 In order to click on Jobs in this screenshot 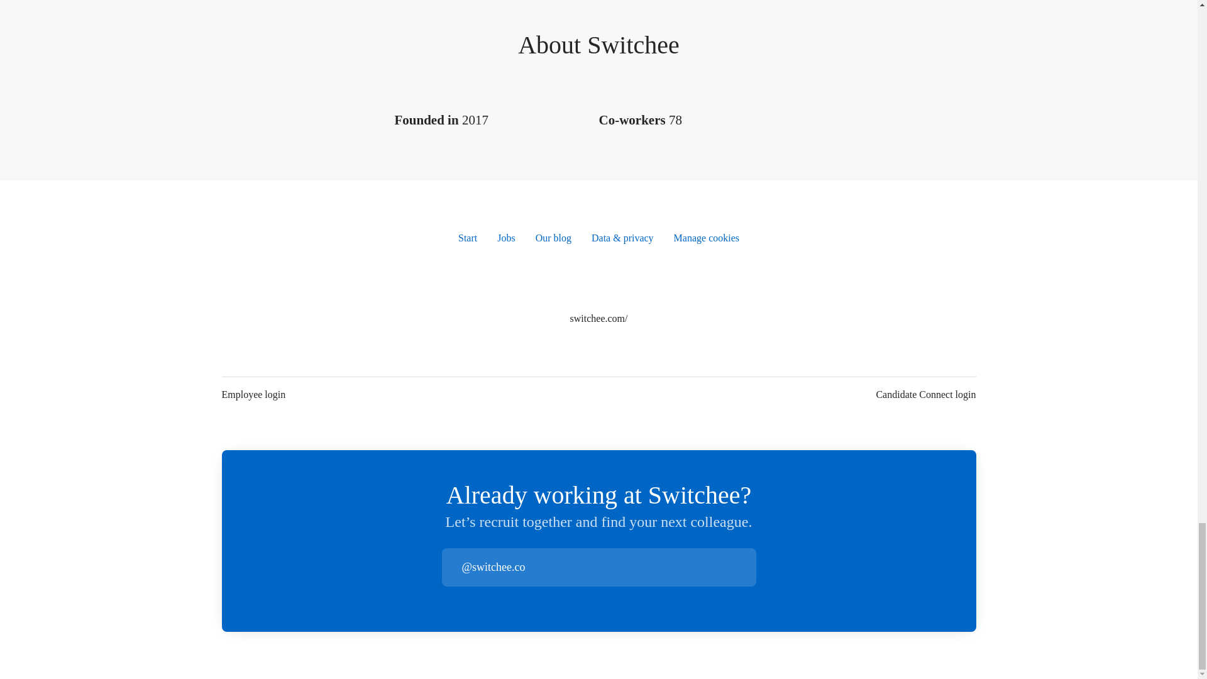, I will do `click(506, 238)`.